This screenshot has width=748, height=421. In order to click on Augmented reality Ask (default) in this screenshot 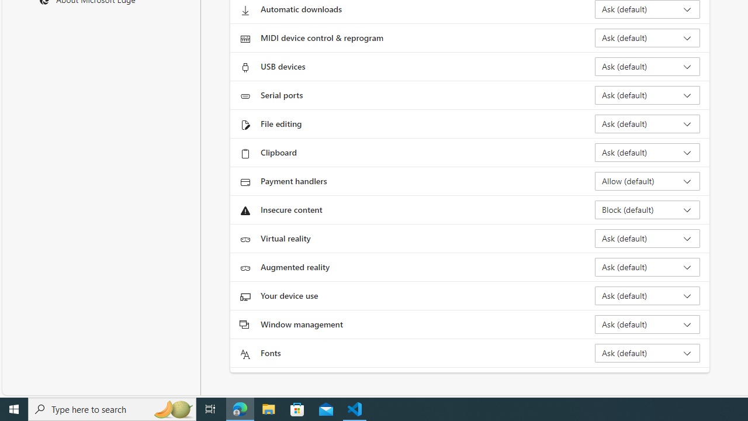, I will do `click(647, 267)`.